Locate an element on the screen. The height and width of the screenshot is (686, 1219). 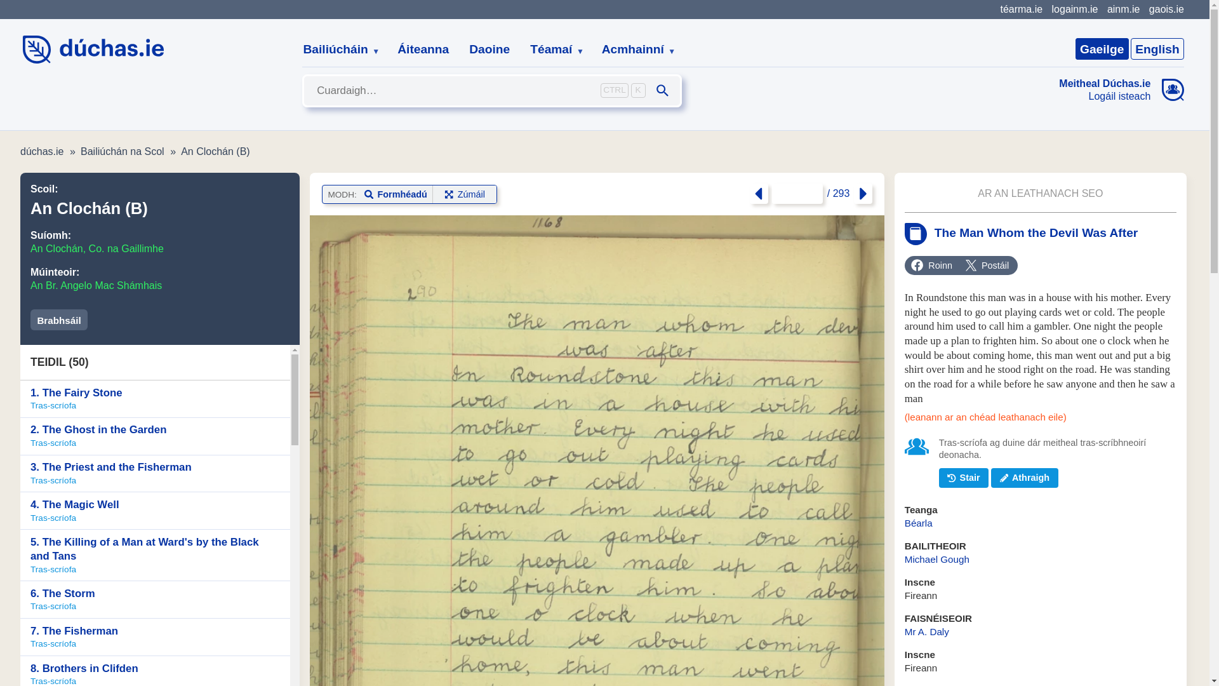
logainm.ie is located at coordinates (1074, 9).